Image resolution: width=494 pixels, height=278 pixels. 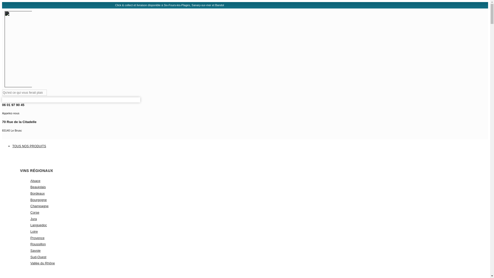 What do you see at coordinates (33, 219) in the screenshot?
I see `Corse` at bounding box center [33, 219].